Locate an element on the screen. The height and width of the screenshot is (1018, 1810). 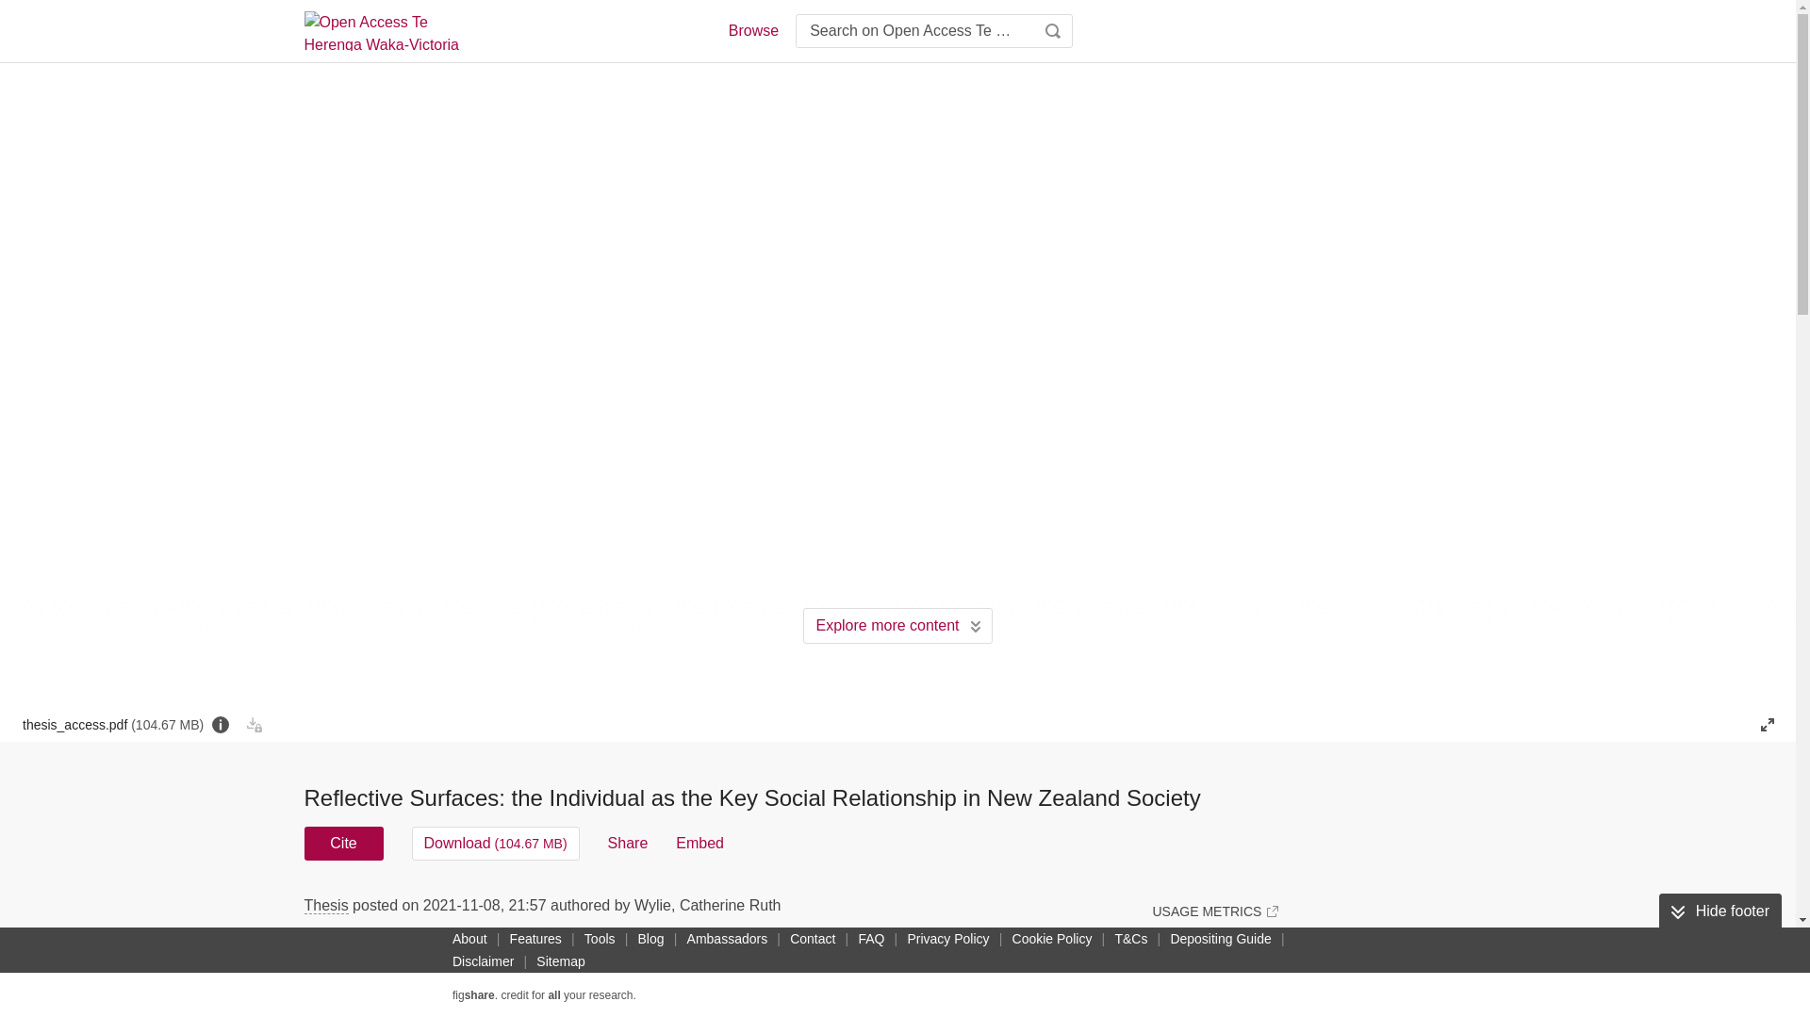
Explore more content is located at coordinates (897, 625).